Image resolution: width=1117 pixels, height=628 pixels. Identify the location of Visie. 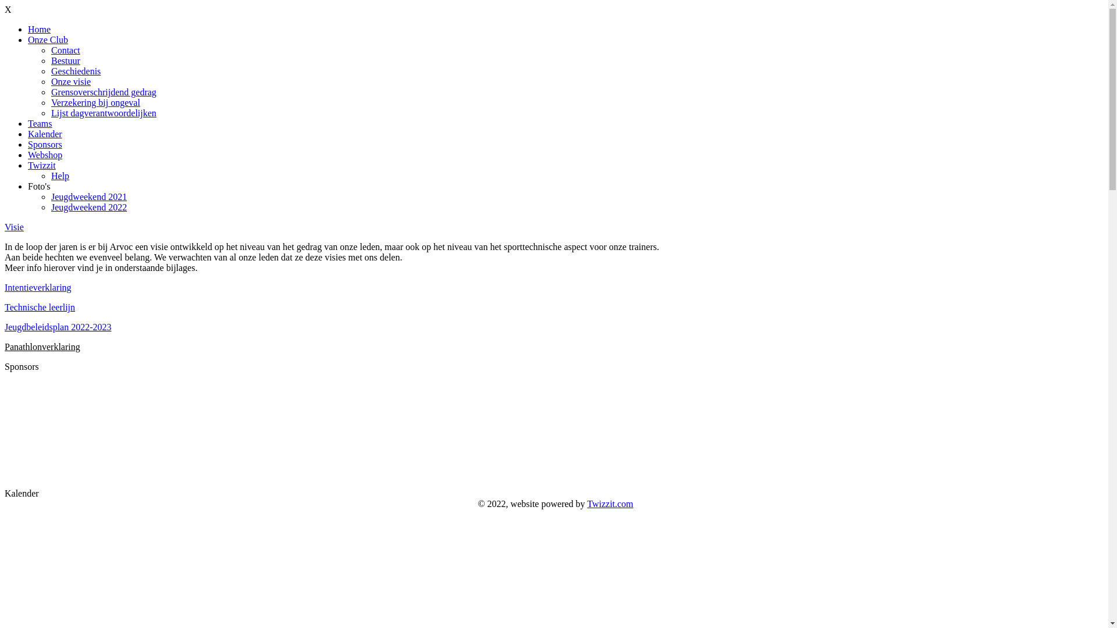
(14, 227).